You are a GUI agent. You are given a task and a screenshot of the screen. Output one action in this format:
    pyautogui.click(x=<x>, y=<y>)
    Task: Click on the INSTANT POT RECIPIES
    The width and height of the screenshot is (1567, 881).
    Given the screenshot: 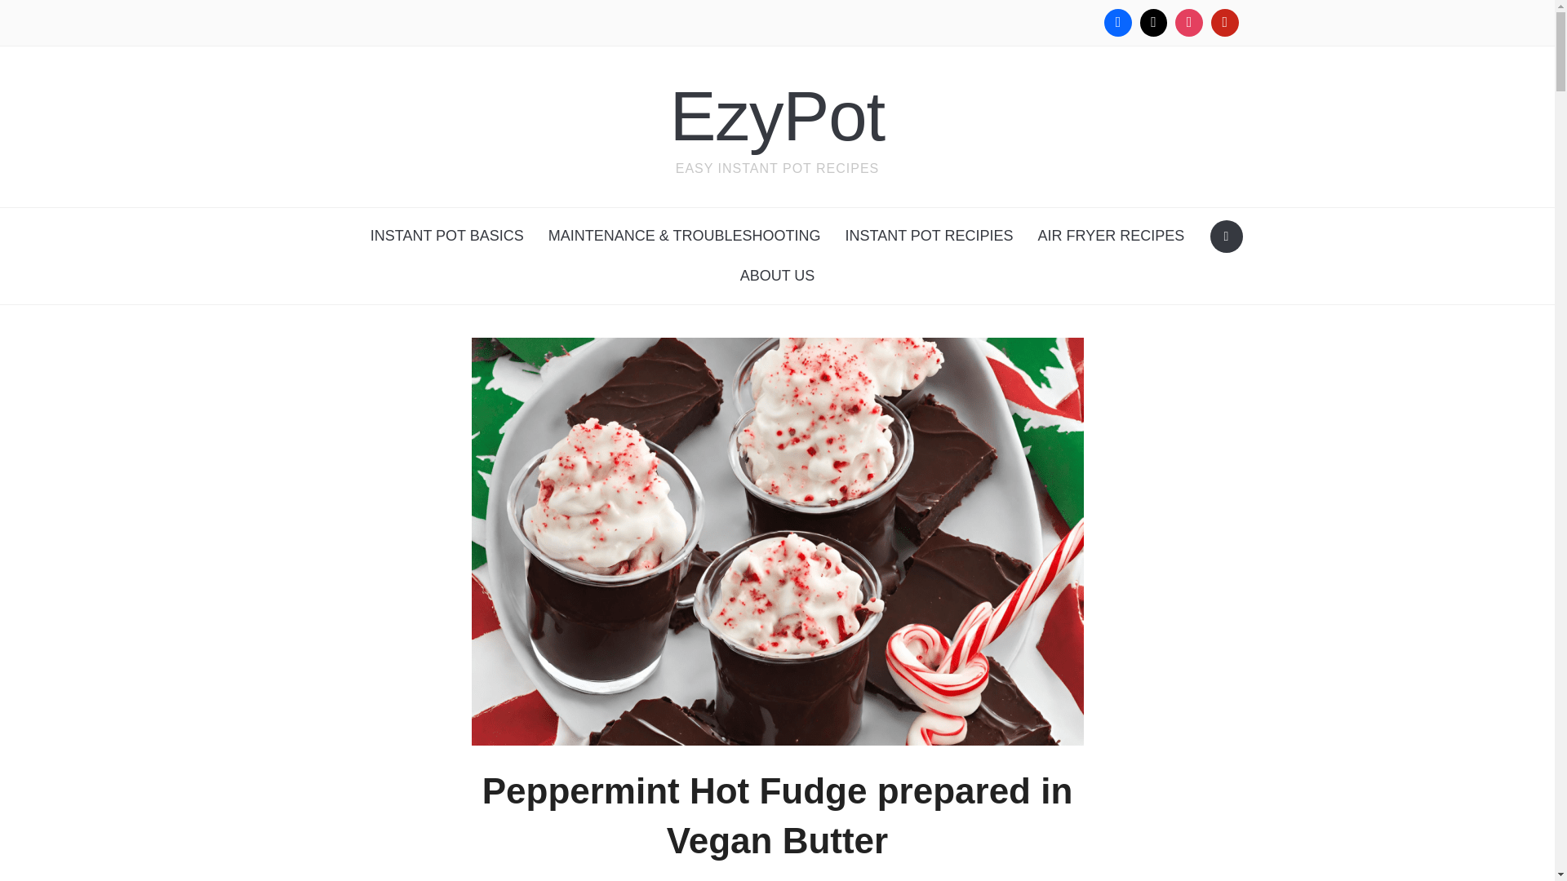 What is the action you would take?
    pyautogui.click(x=928, y=236)
    